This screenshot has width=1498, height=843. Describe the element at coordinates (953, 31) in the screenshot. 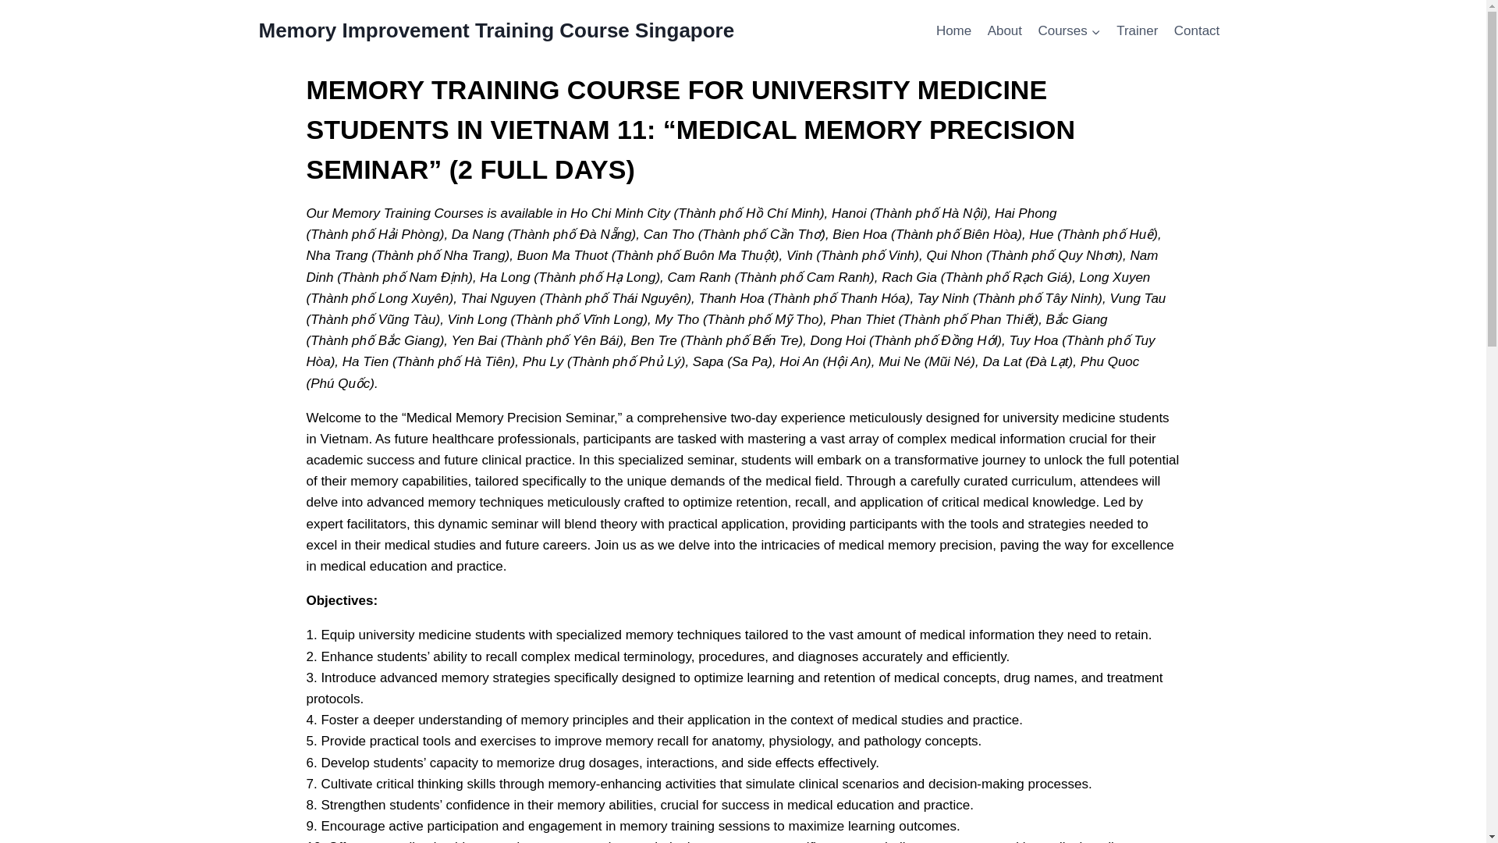

I see `Home` at that location.